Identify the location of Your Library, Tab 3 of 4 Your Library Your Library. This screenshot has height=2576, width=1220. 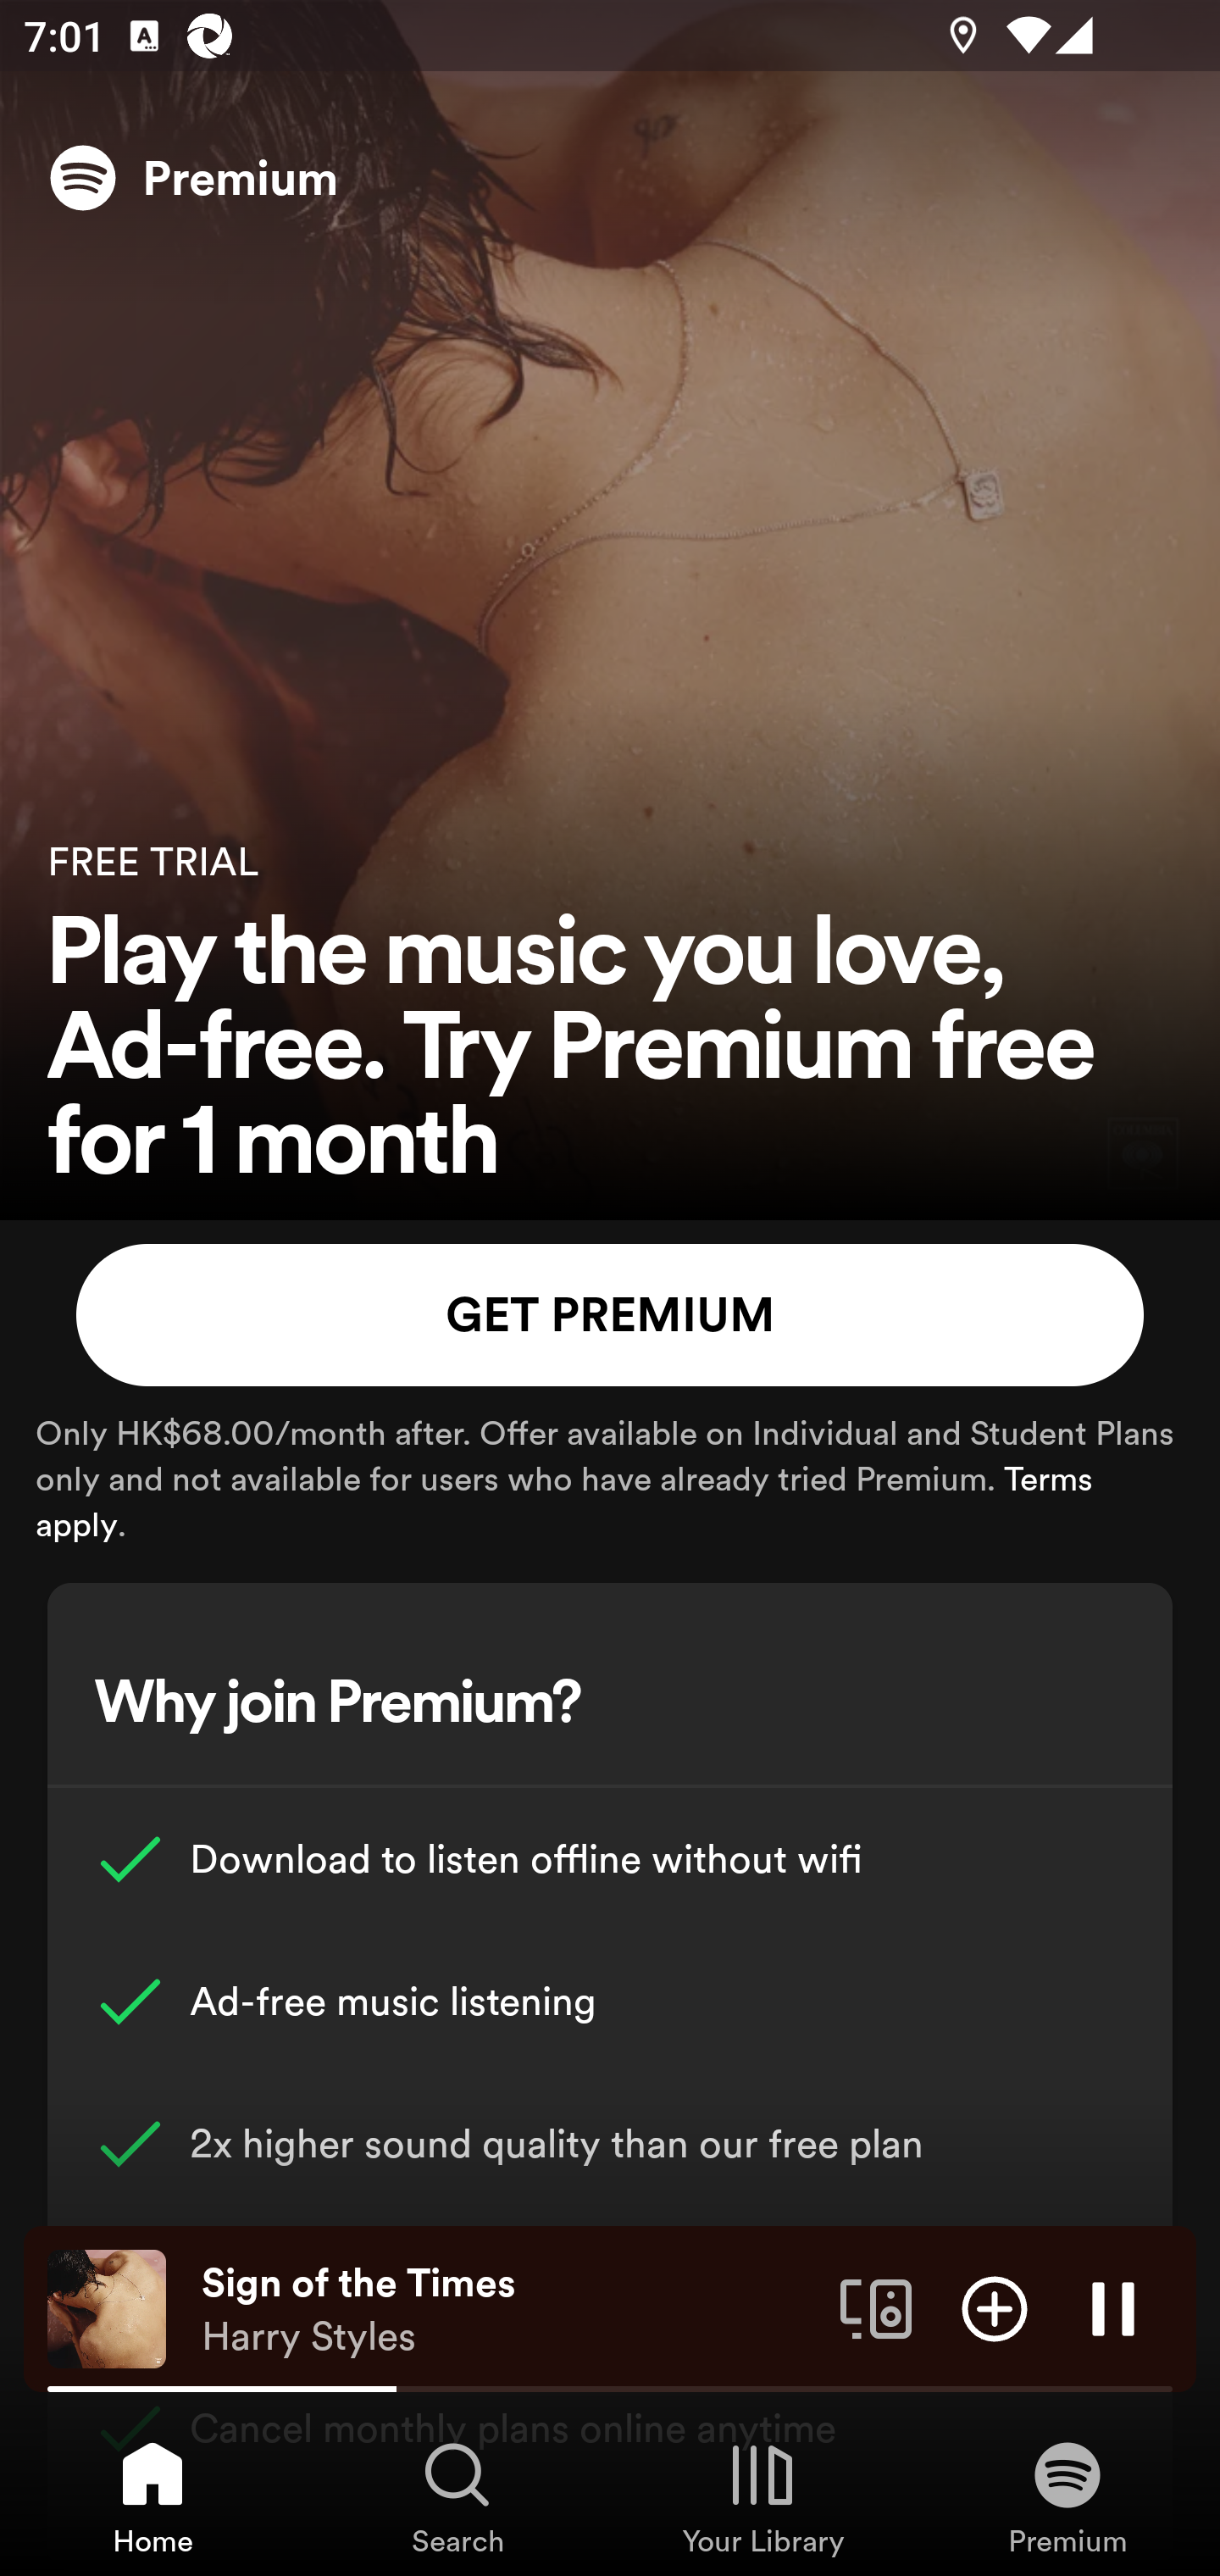
(762, 2496).